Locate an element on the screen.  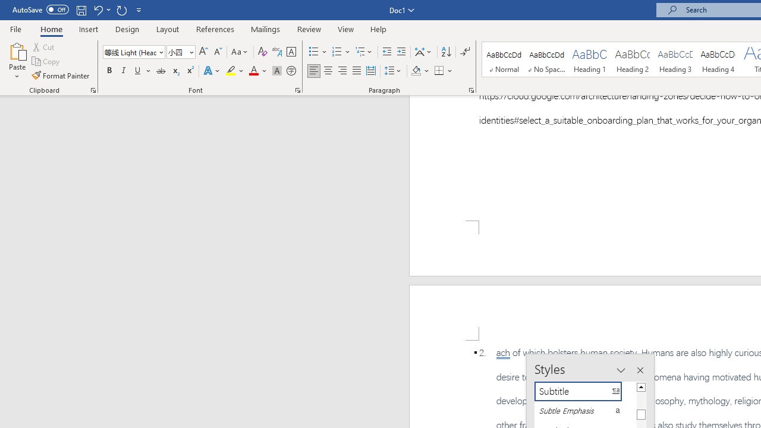
Cut is located at coordinates (44, 46).